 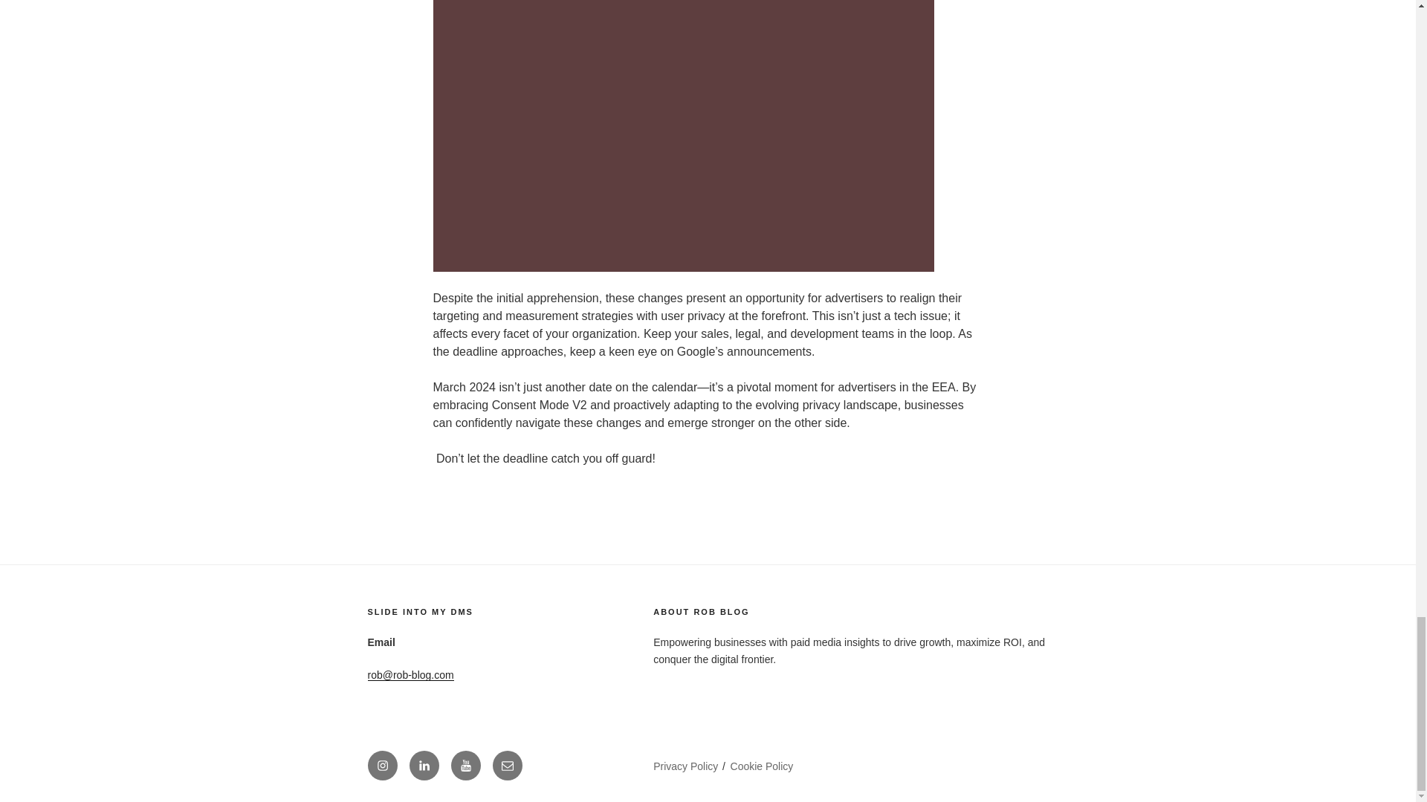 I want to click on Email, so click(x=507, y=765).